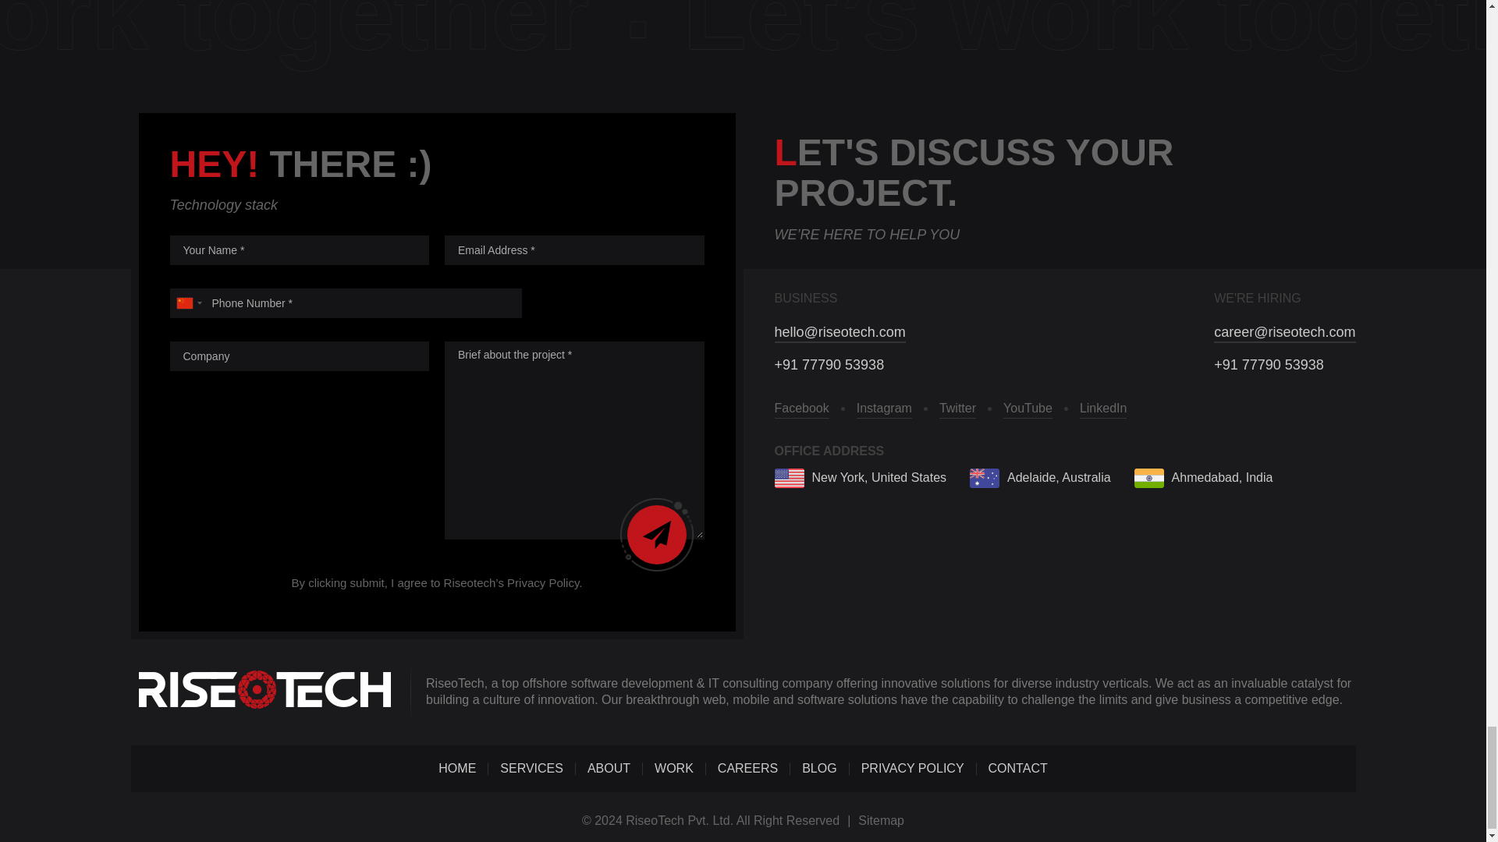 The width and height of the screenshot is (1498, 842). I want to click on Twitter, so click(957, 409).